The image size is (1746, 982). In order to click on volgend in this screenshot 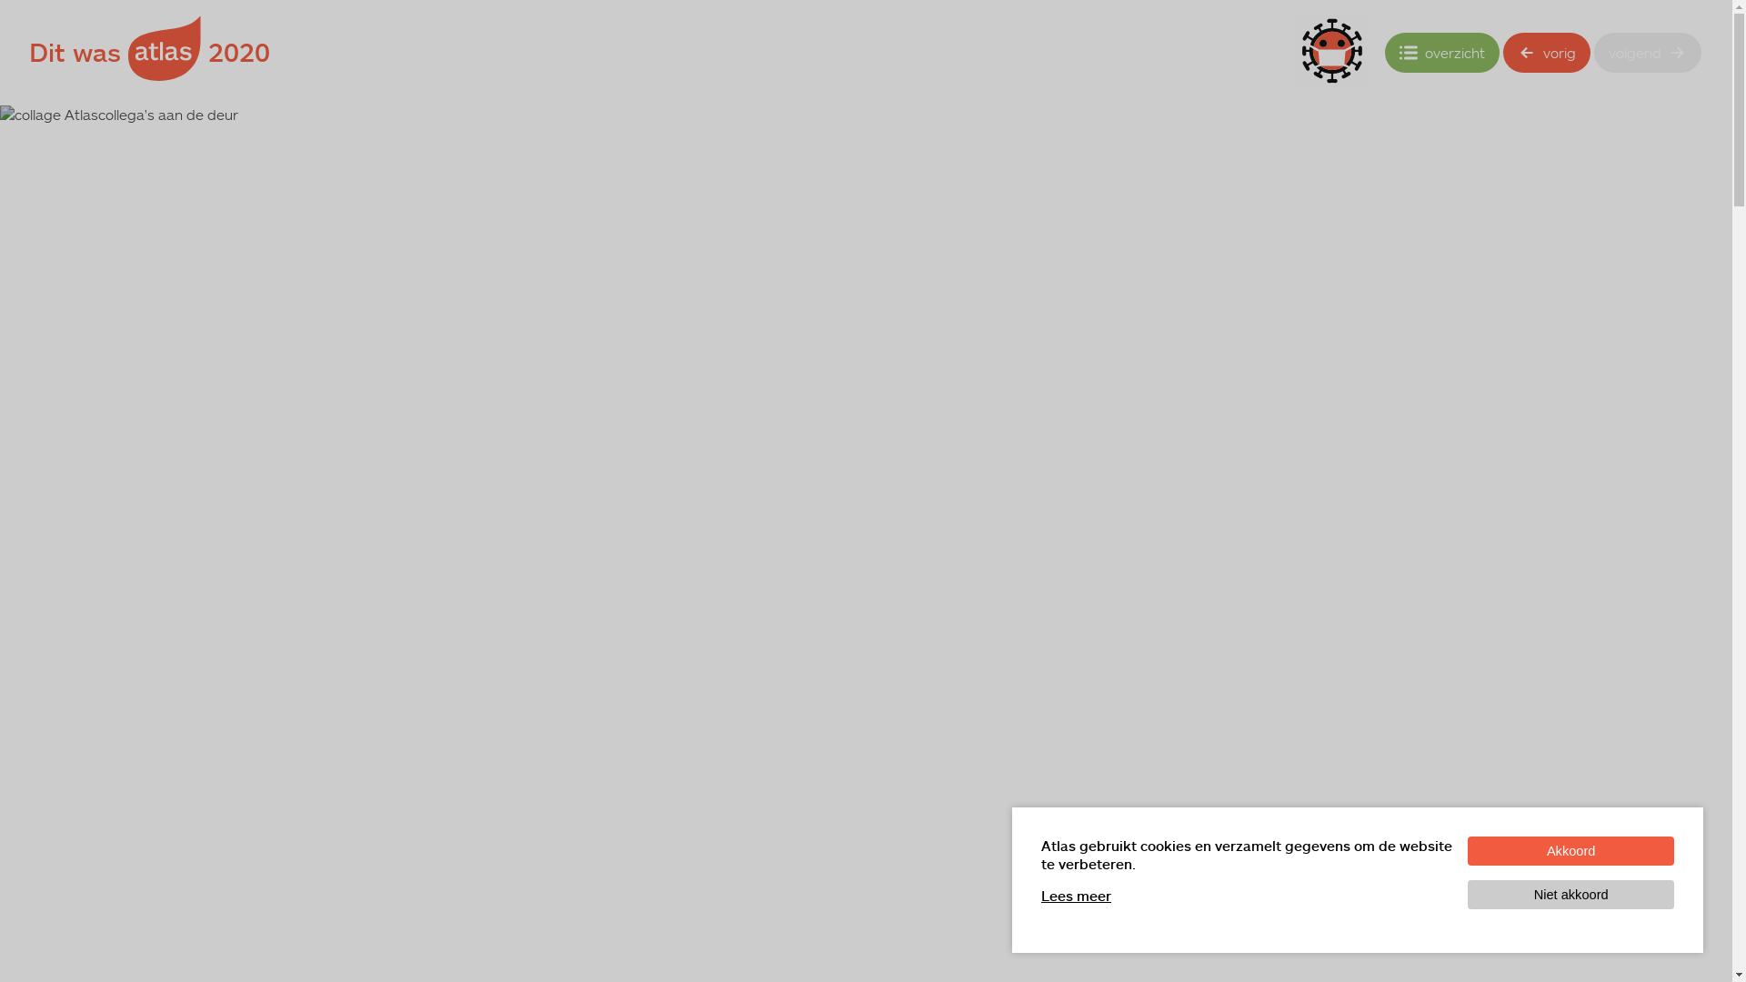, I will do `click(1648, 53)`.